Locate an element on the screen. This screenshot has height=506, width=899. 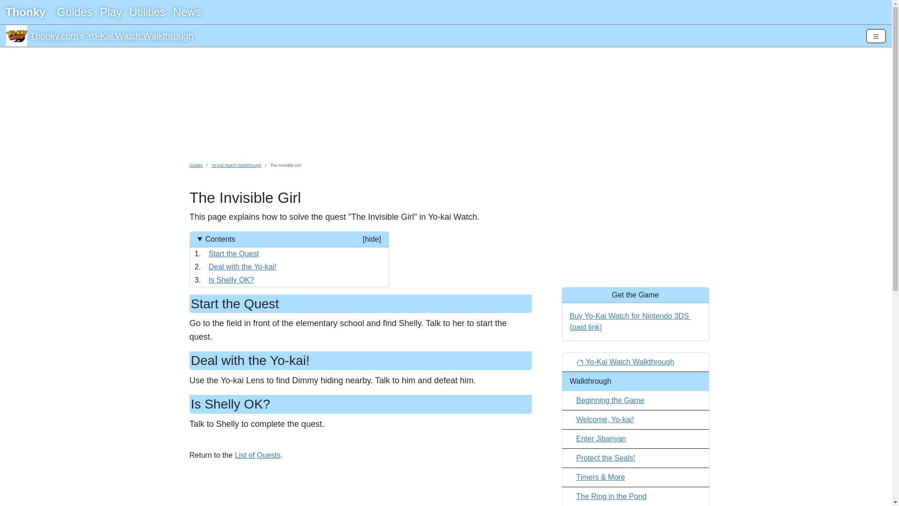
Enter Jibanyan is located at coordinates (601, 439).